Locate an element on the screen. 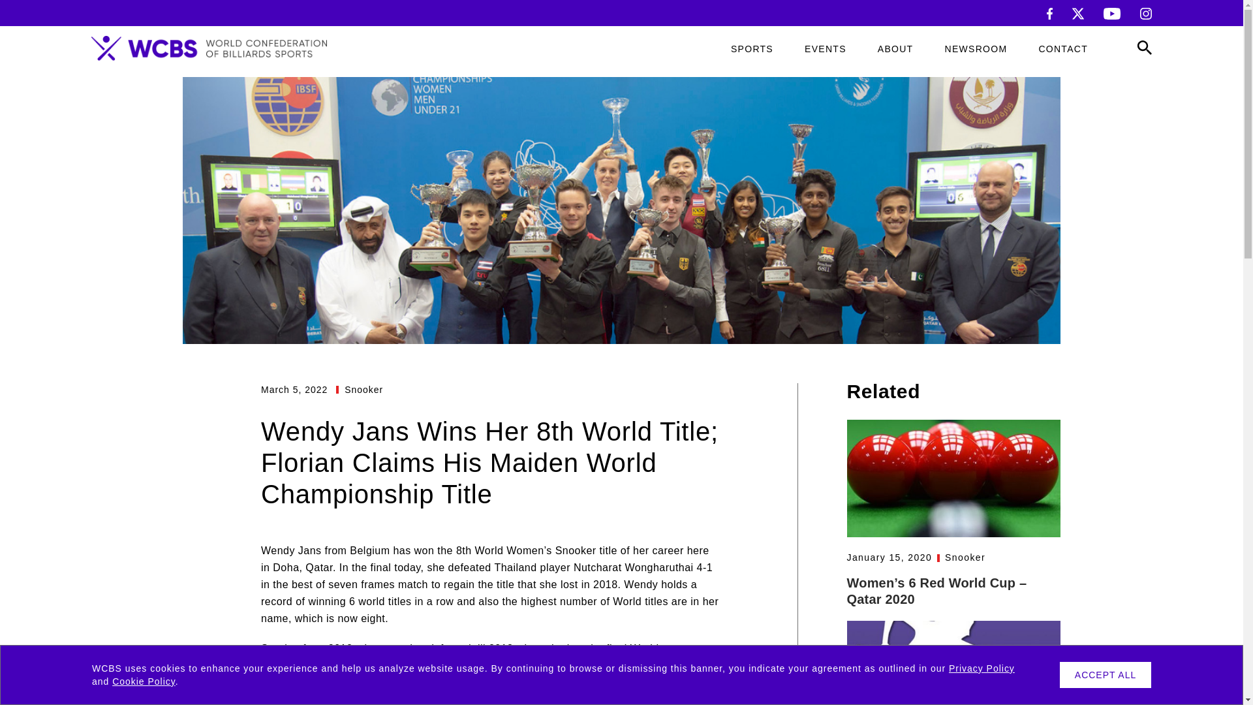 The image size is (1253, 705). CONTACT is located at coordinates (1062, 49).